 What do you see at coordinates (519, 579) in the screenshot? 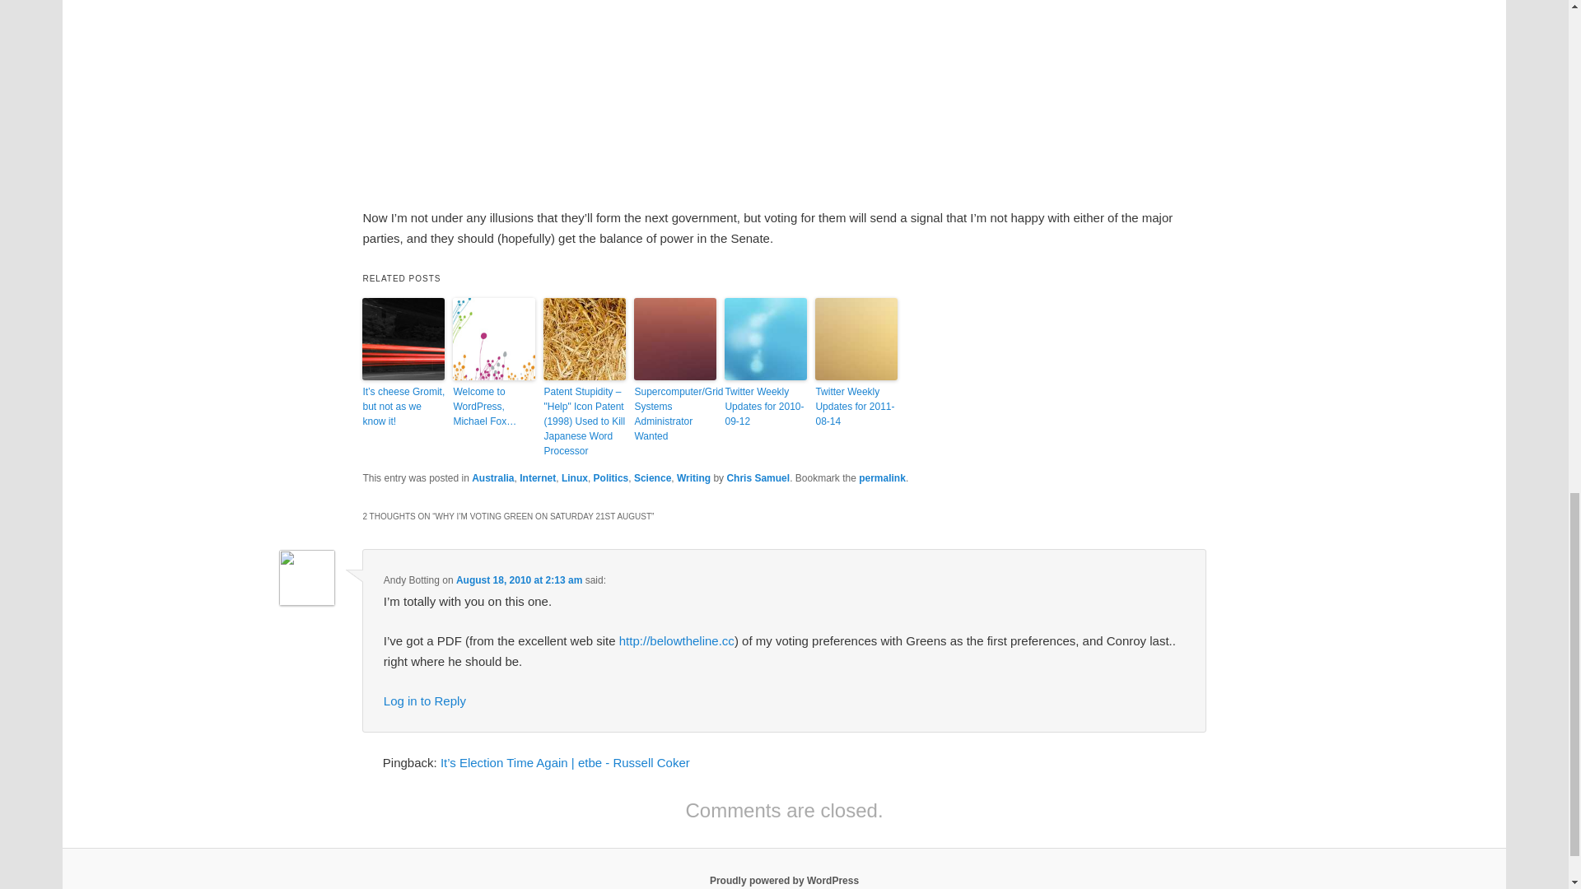
I see `August 18, 2010 at 2:13 am` at bounding box center [519, 579].